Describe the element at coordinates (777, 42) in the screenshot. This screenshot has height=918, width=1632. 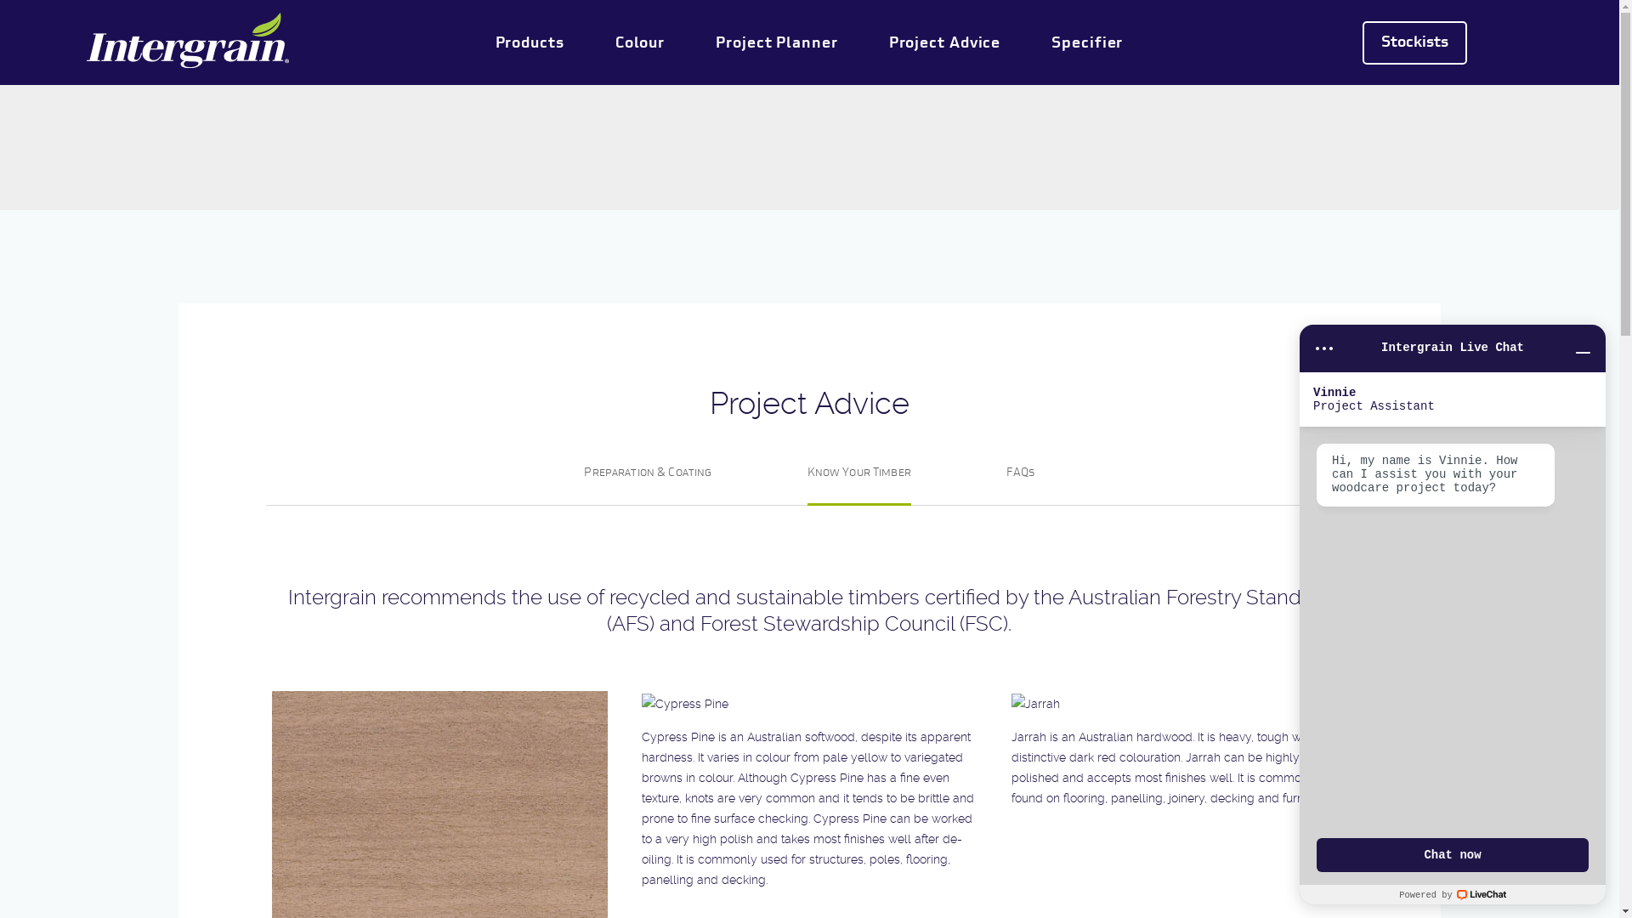
I see `Project Planner` at that location.